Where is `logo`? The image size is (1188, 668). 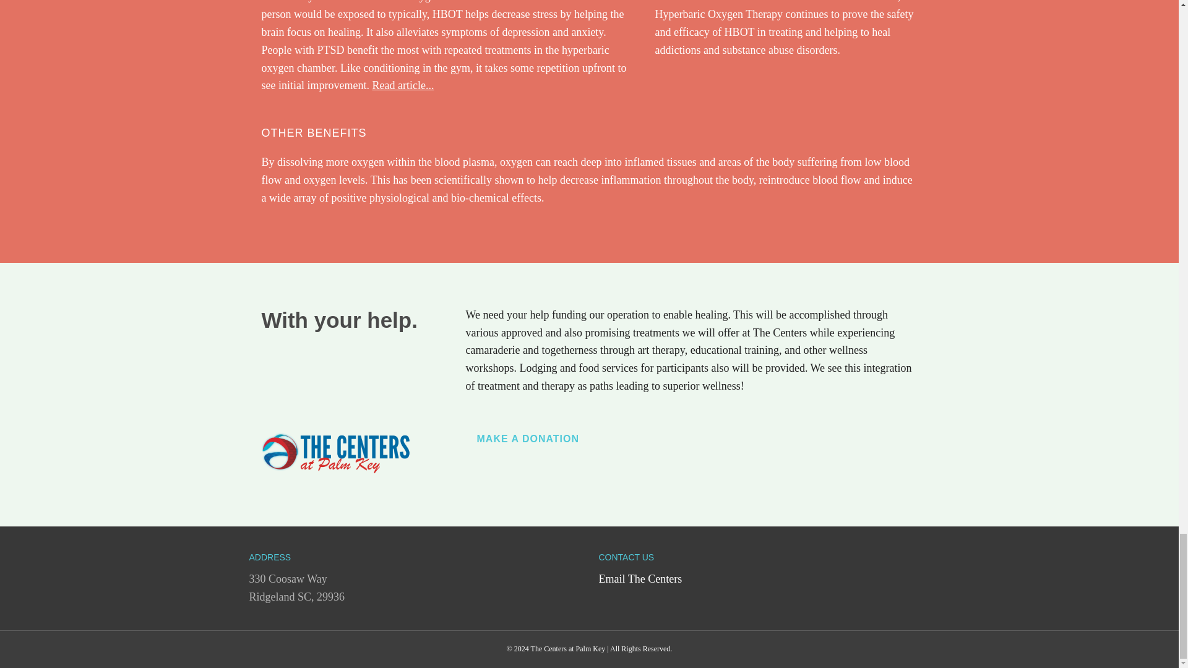
logo is located at coordinates (335, 450).